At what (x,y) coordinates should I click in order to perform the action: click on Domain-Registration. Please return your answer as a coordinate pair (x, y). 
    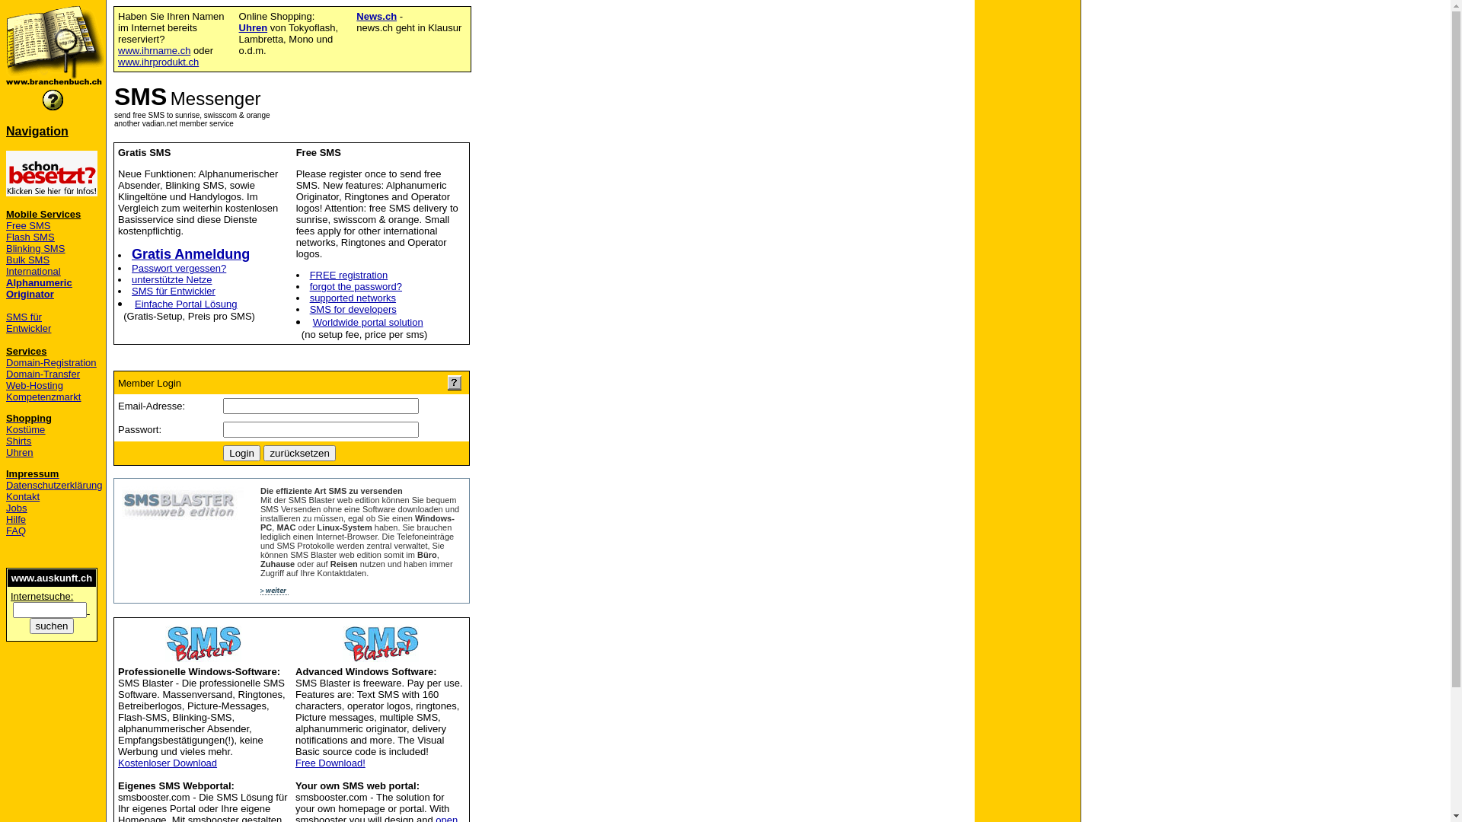
    Looking at the image, I should click on (52, 362).